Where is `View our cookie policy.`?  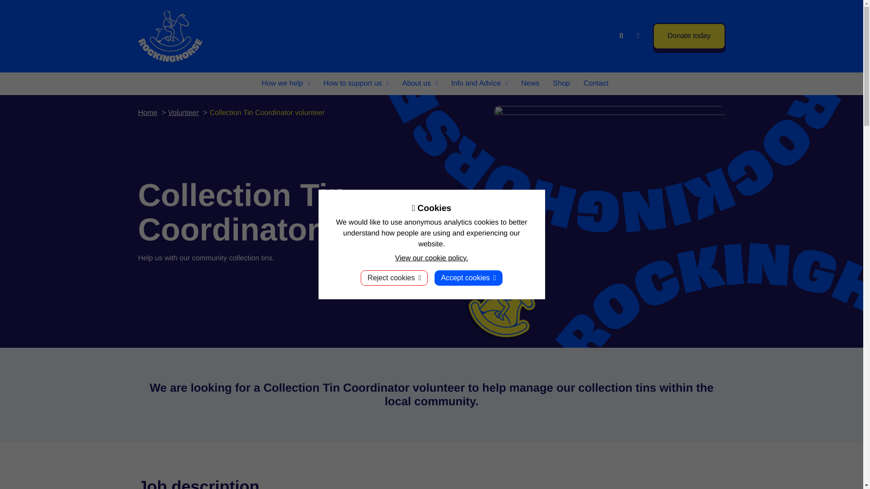
View our cookie policy. is located at coordinates (431, 258).